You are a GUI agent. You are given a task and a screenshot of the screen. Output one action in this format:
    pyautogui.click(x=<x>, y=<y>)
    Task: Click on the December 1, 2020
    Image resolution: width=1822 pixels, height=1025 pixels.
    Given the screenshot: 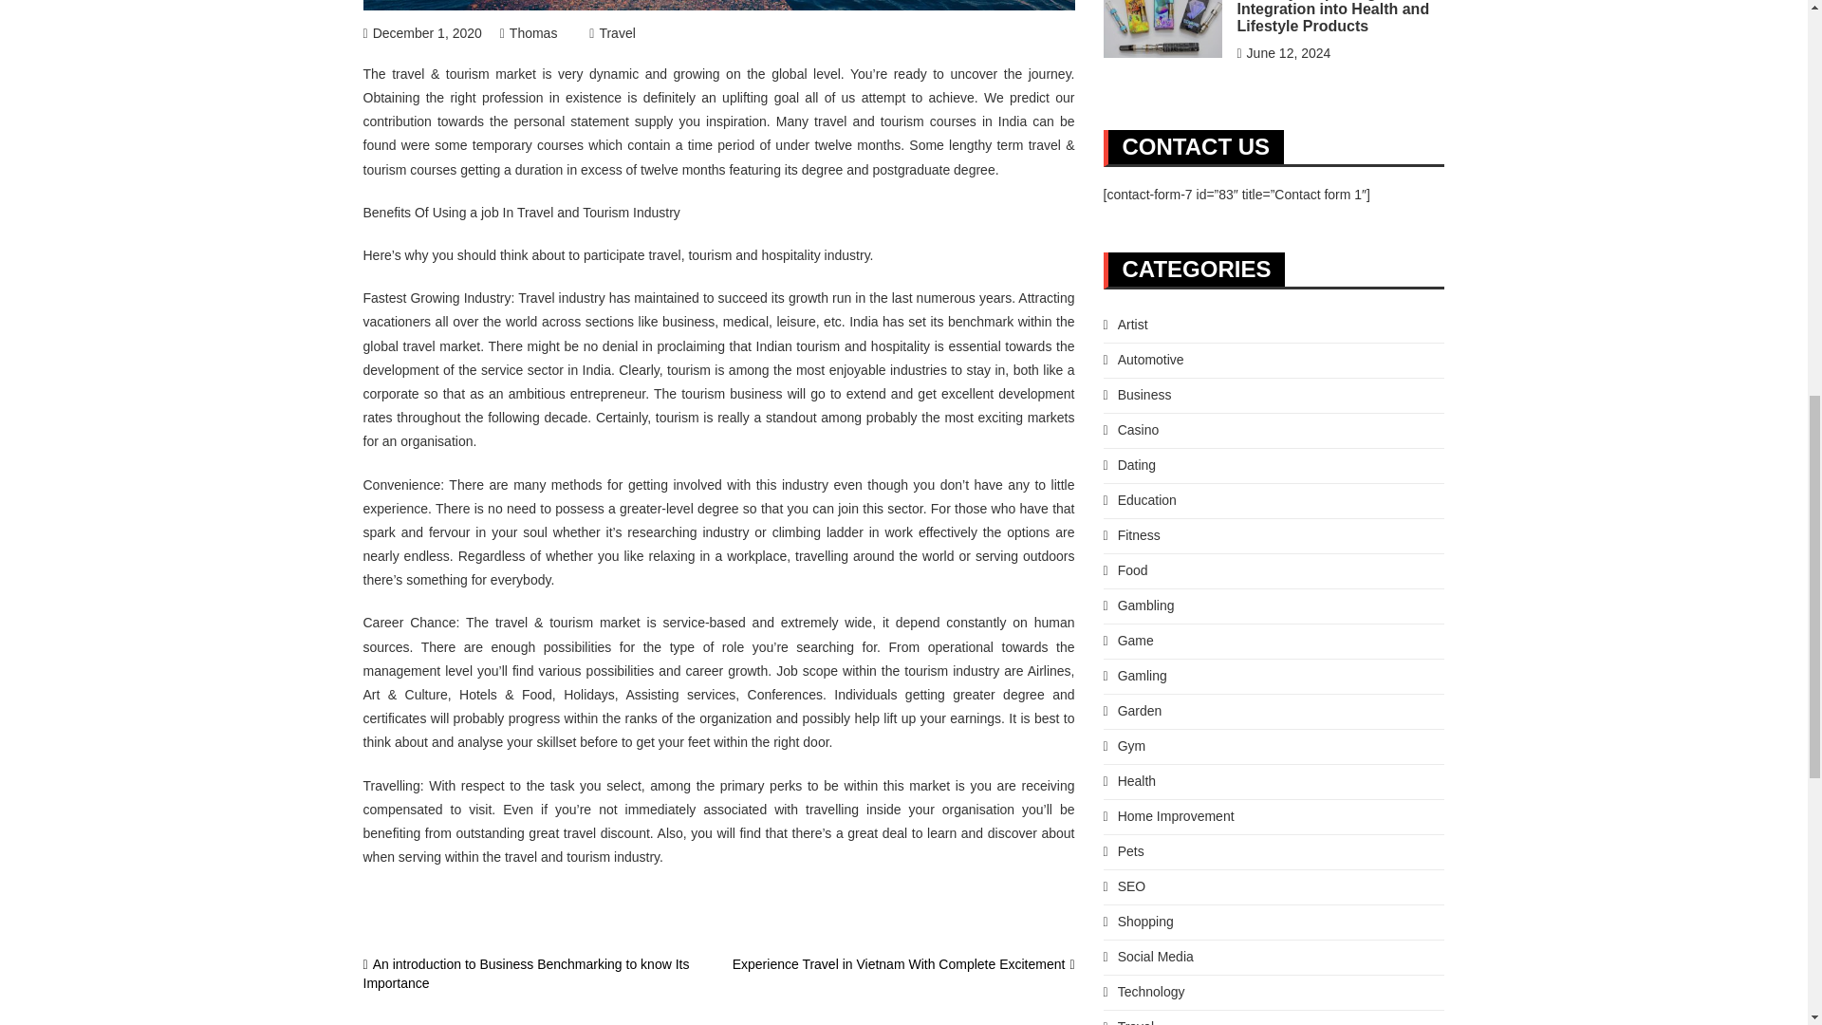 What is the action you would take?
    pyautogui.click(x=421, y=33)
    